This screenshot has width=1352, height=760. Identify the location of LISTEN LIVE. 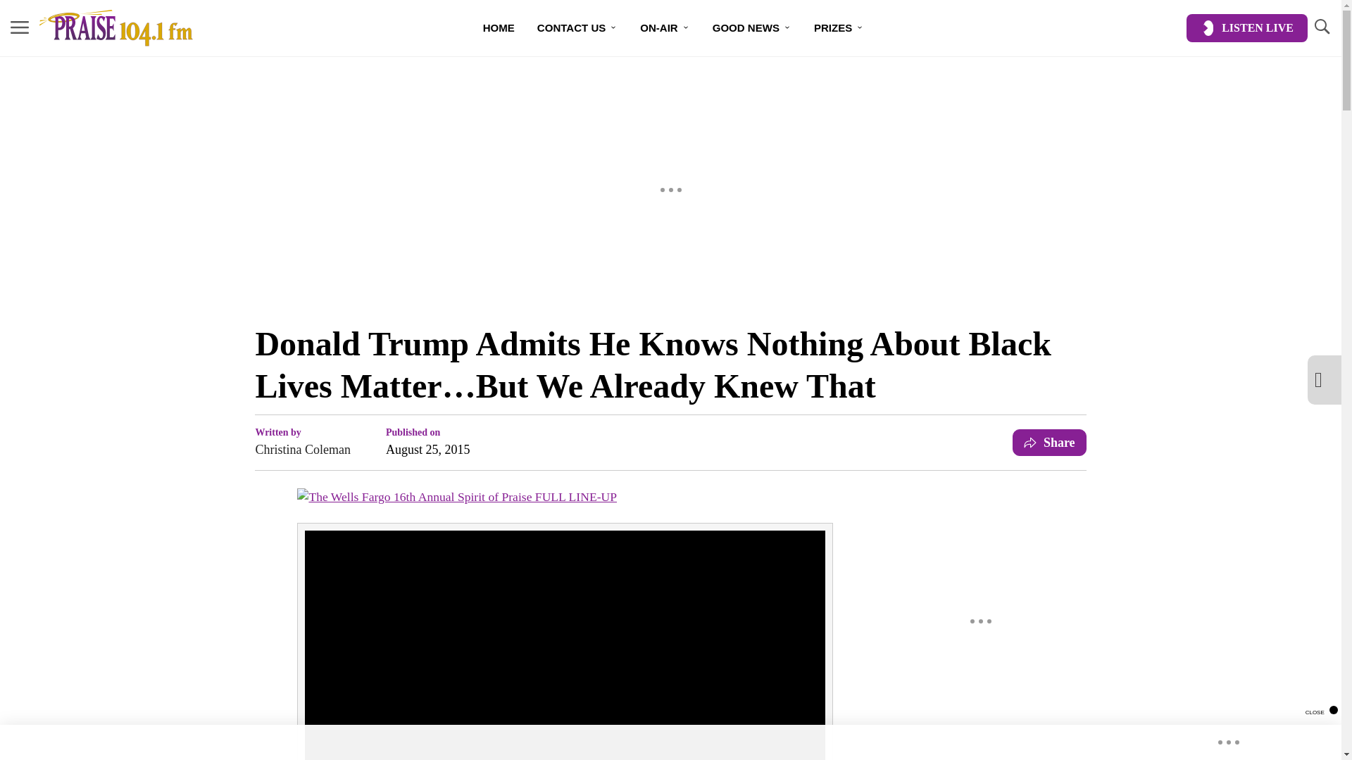
(1246, 28).